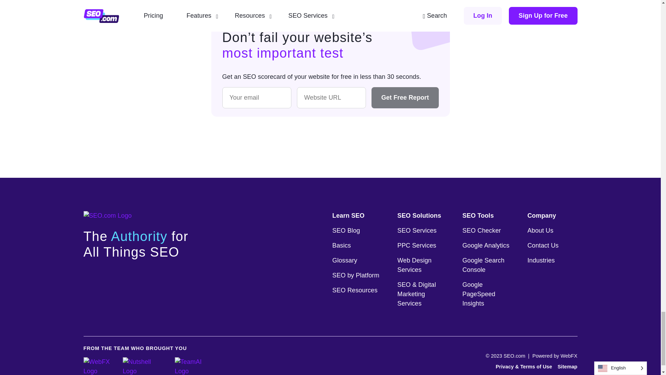 The width and height of the screenshot is (666, 375). I want to click on Learn how to use Google Search Console, so click(487, 265).